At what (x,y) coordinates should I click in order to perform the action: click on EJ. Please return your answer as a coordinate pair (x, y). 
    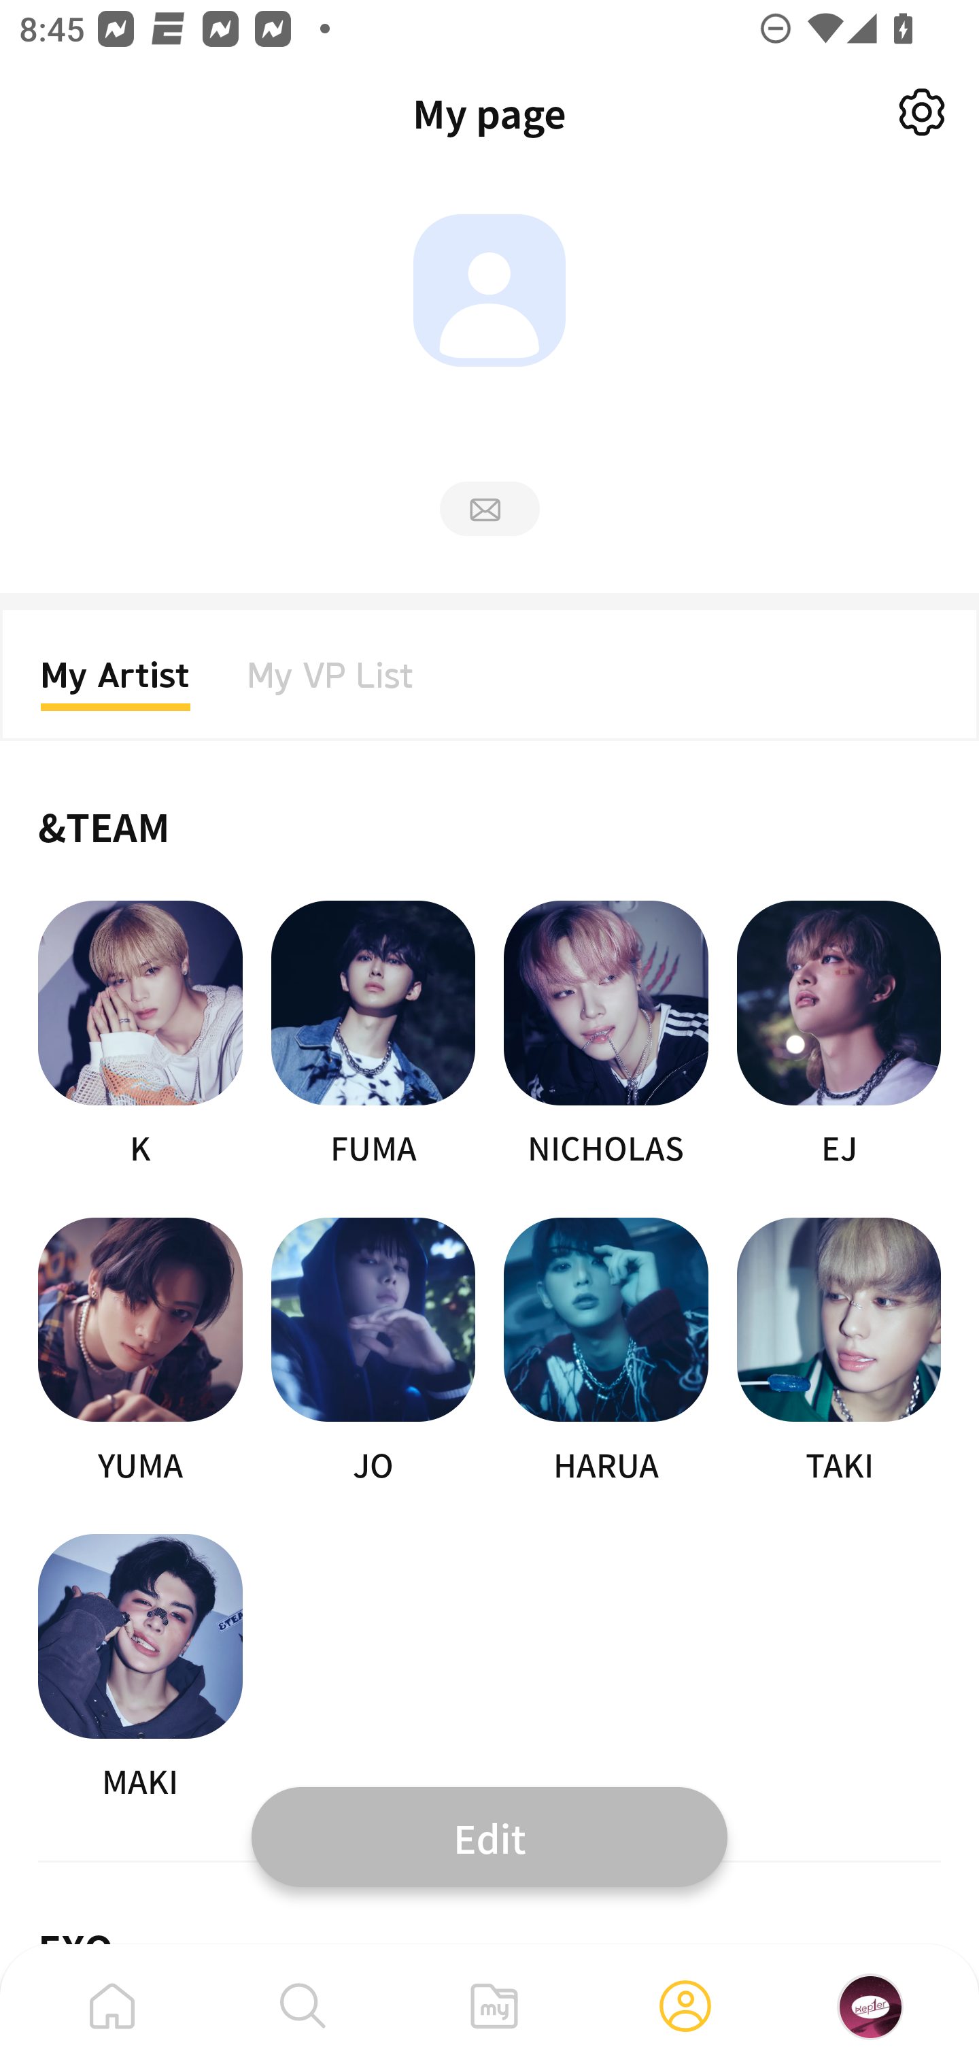
    Looking at the image, I should click on (839, 1035).